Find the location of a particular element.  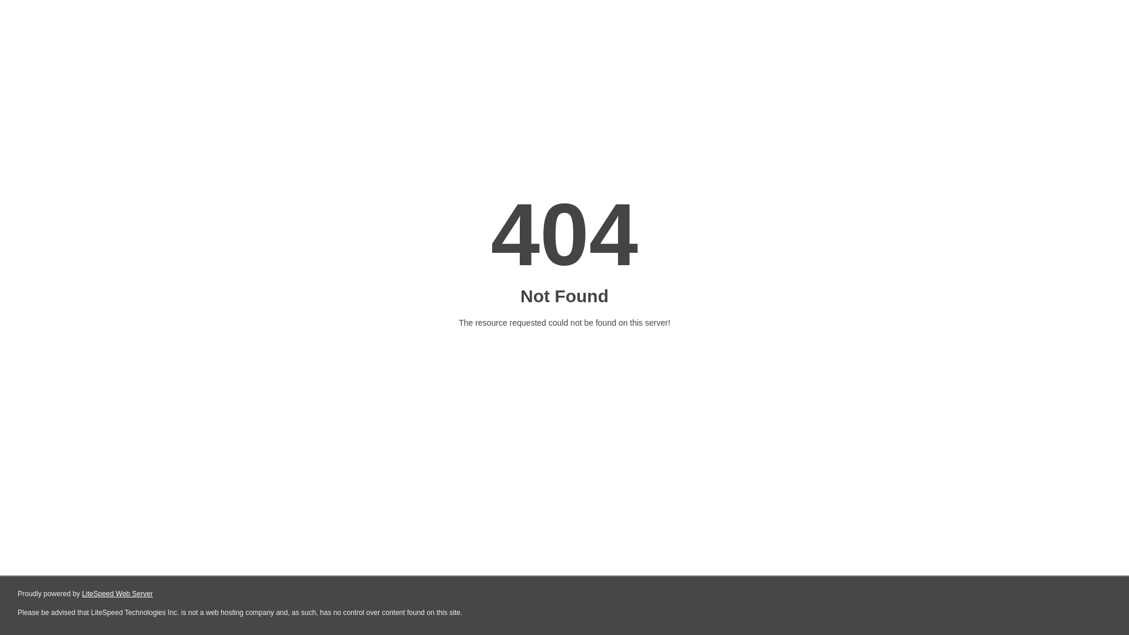

LiteSpeed Web Server is located at coordinates (118, 594).